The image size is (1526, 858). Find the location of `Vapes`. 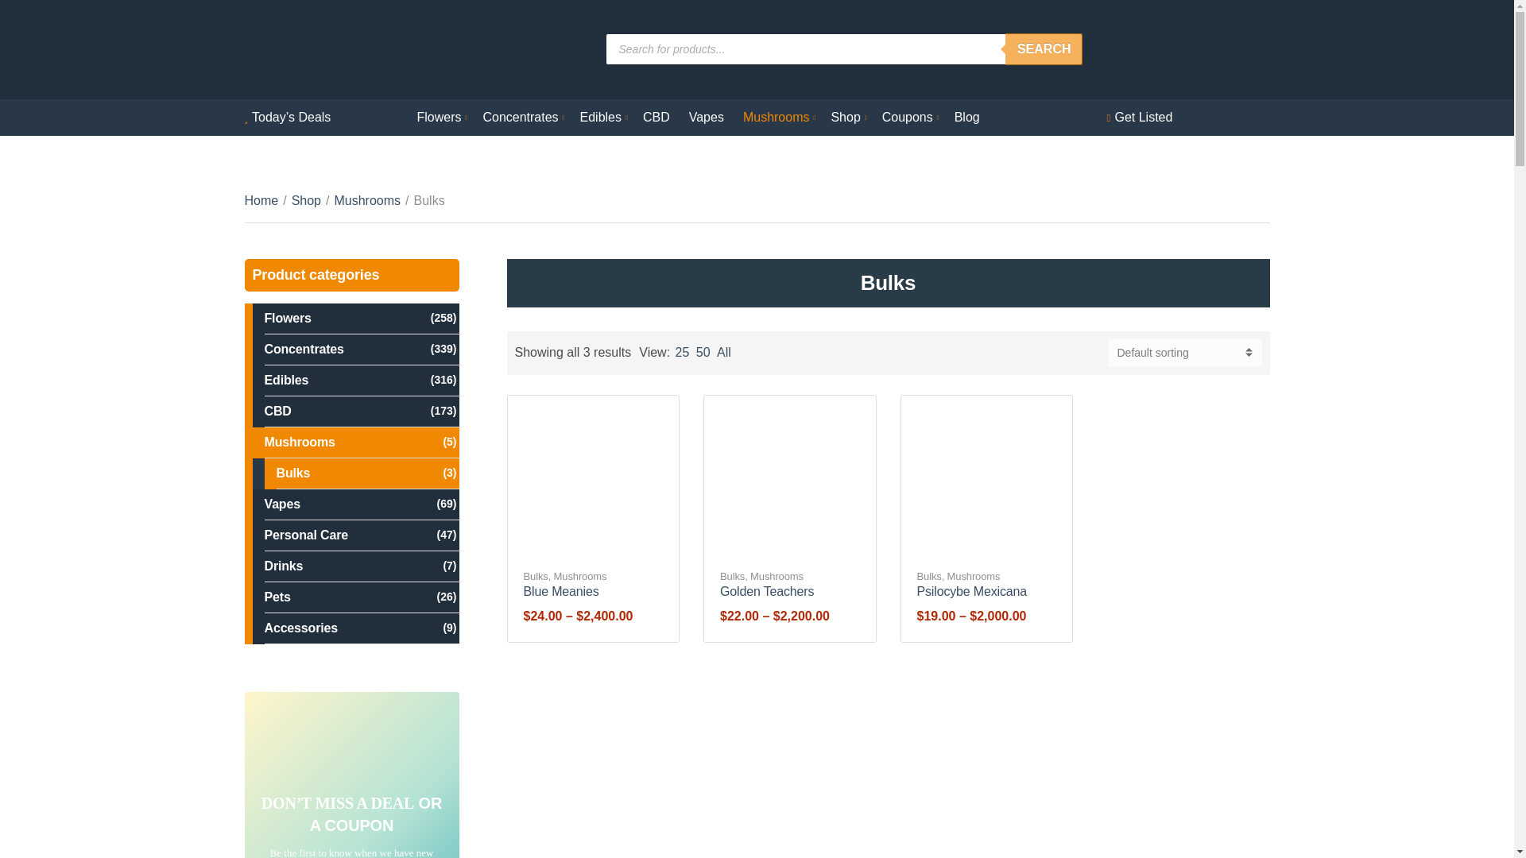

Vapes is located at coordinates (706, 118).